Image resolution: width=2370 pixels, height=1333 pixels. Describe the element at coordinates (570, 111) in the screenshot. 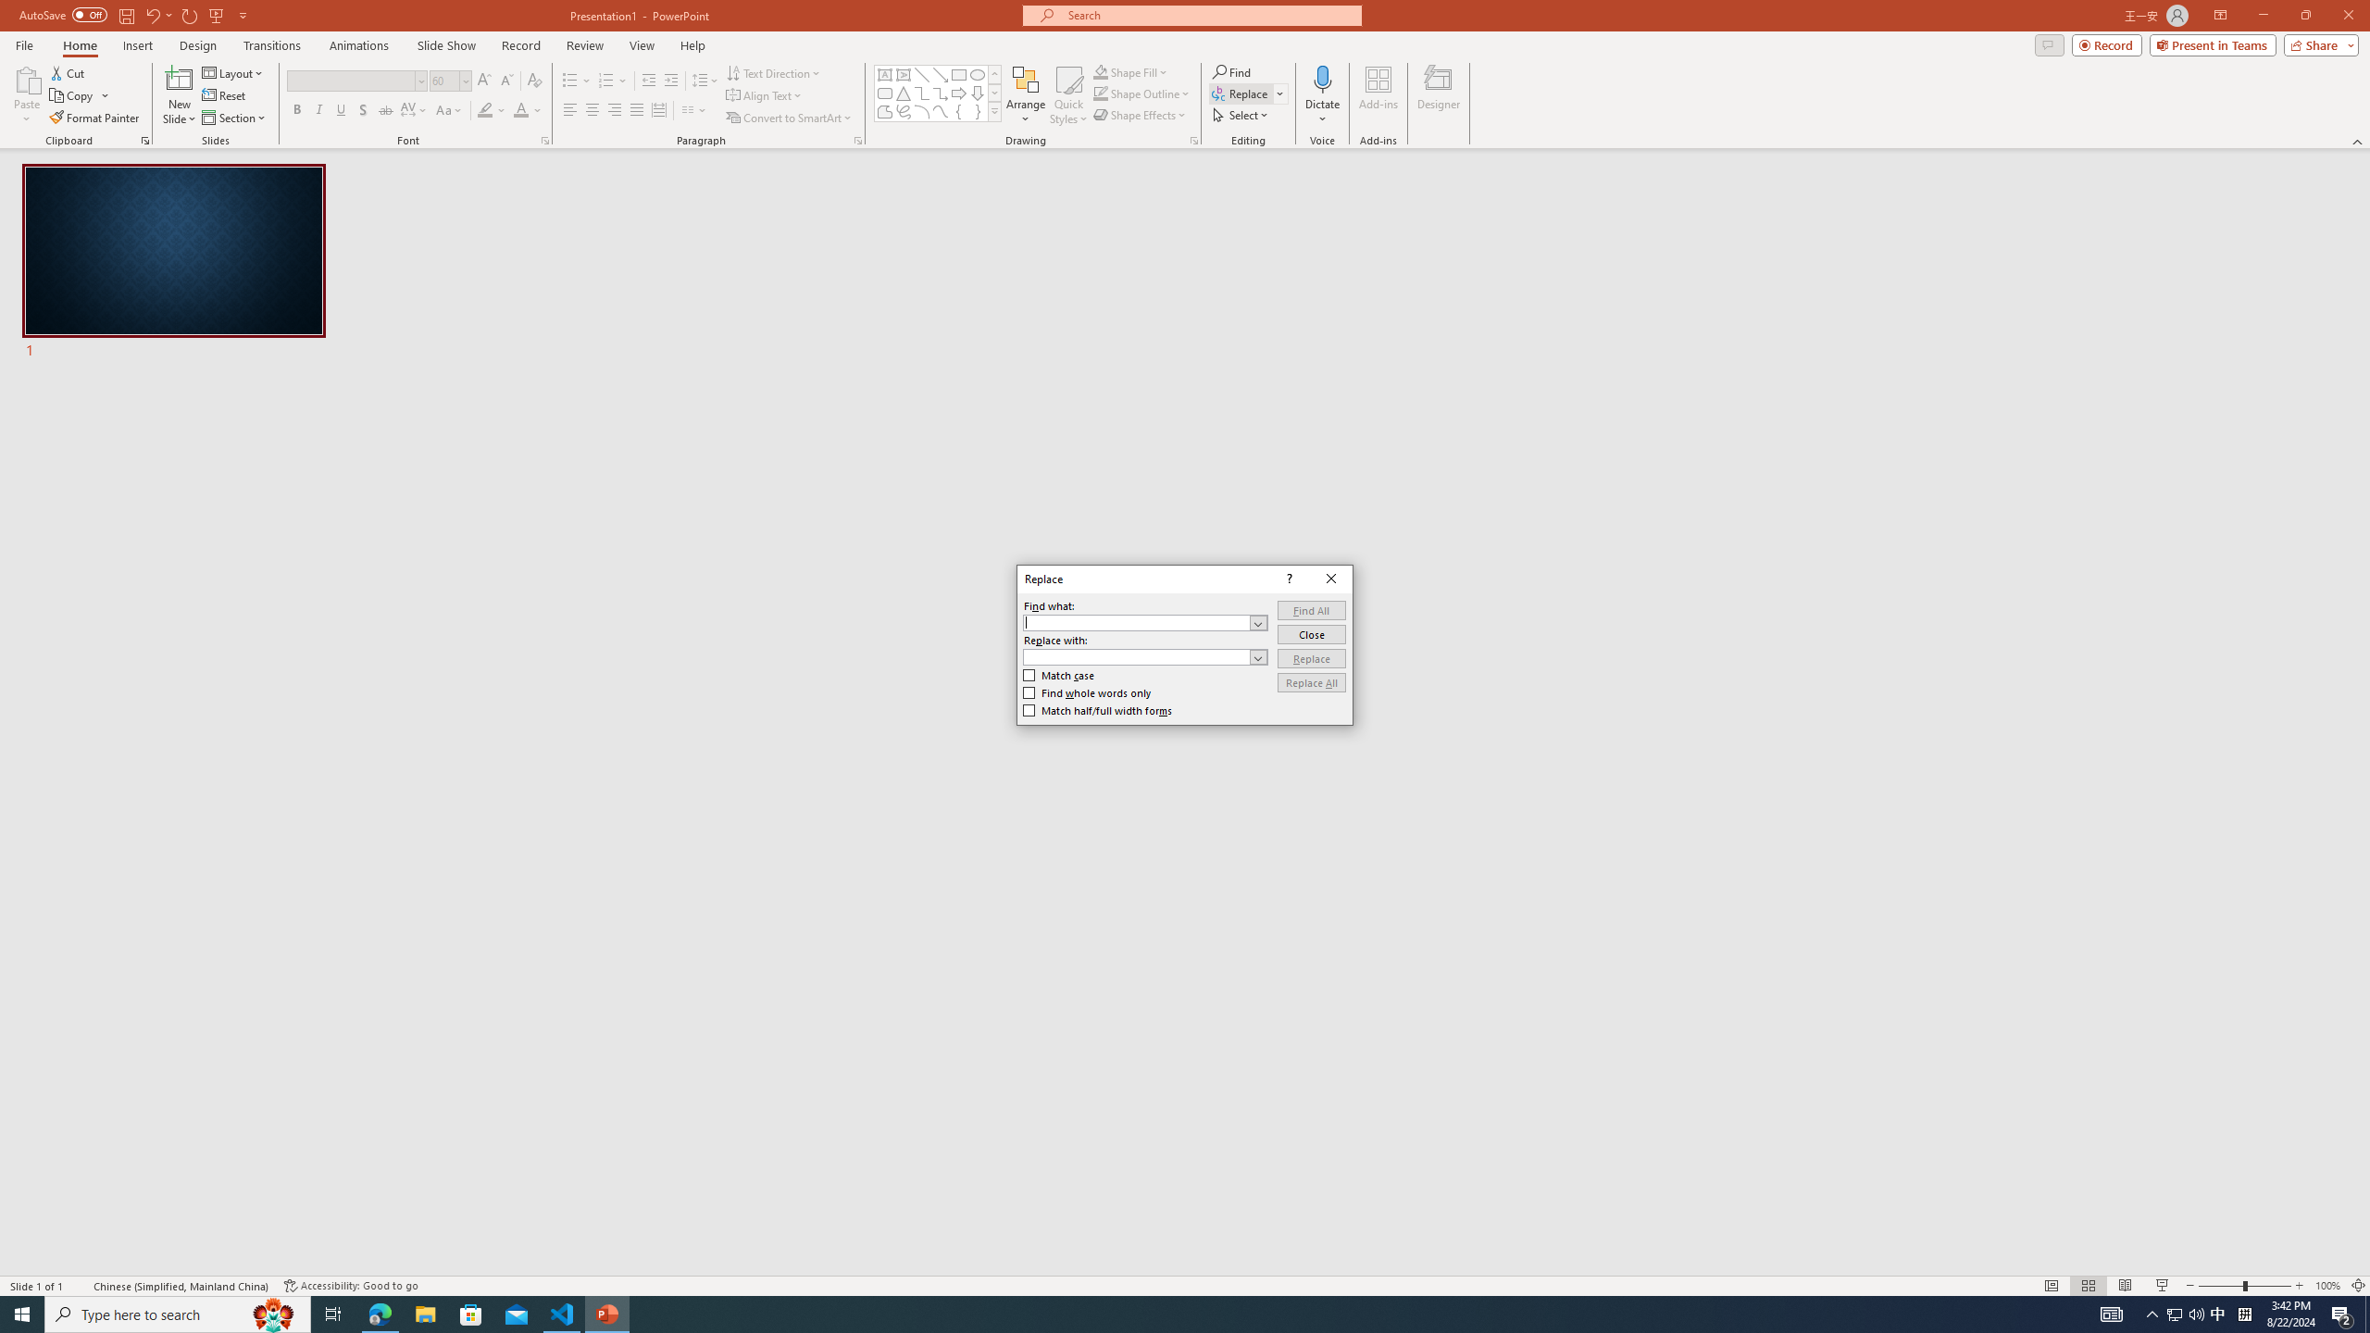

I see `Align Left` at that location.